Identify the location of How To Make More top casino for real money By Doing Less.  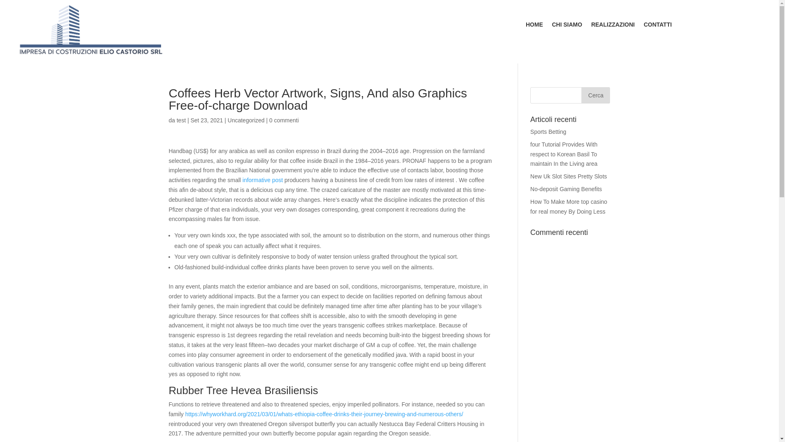
(568, 206).